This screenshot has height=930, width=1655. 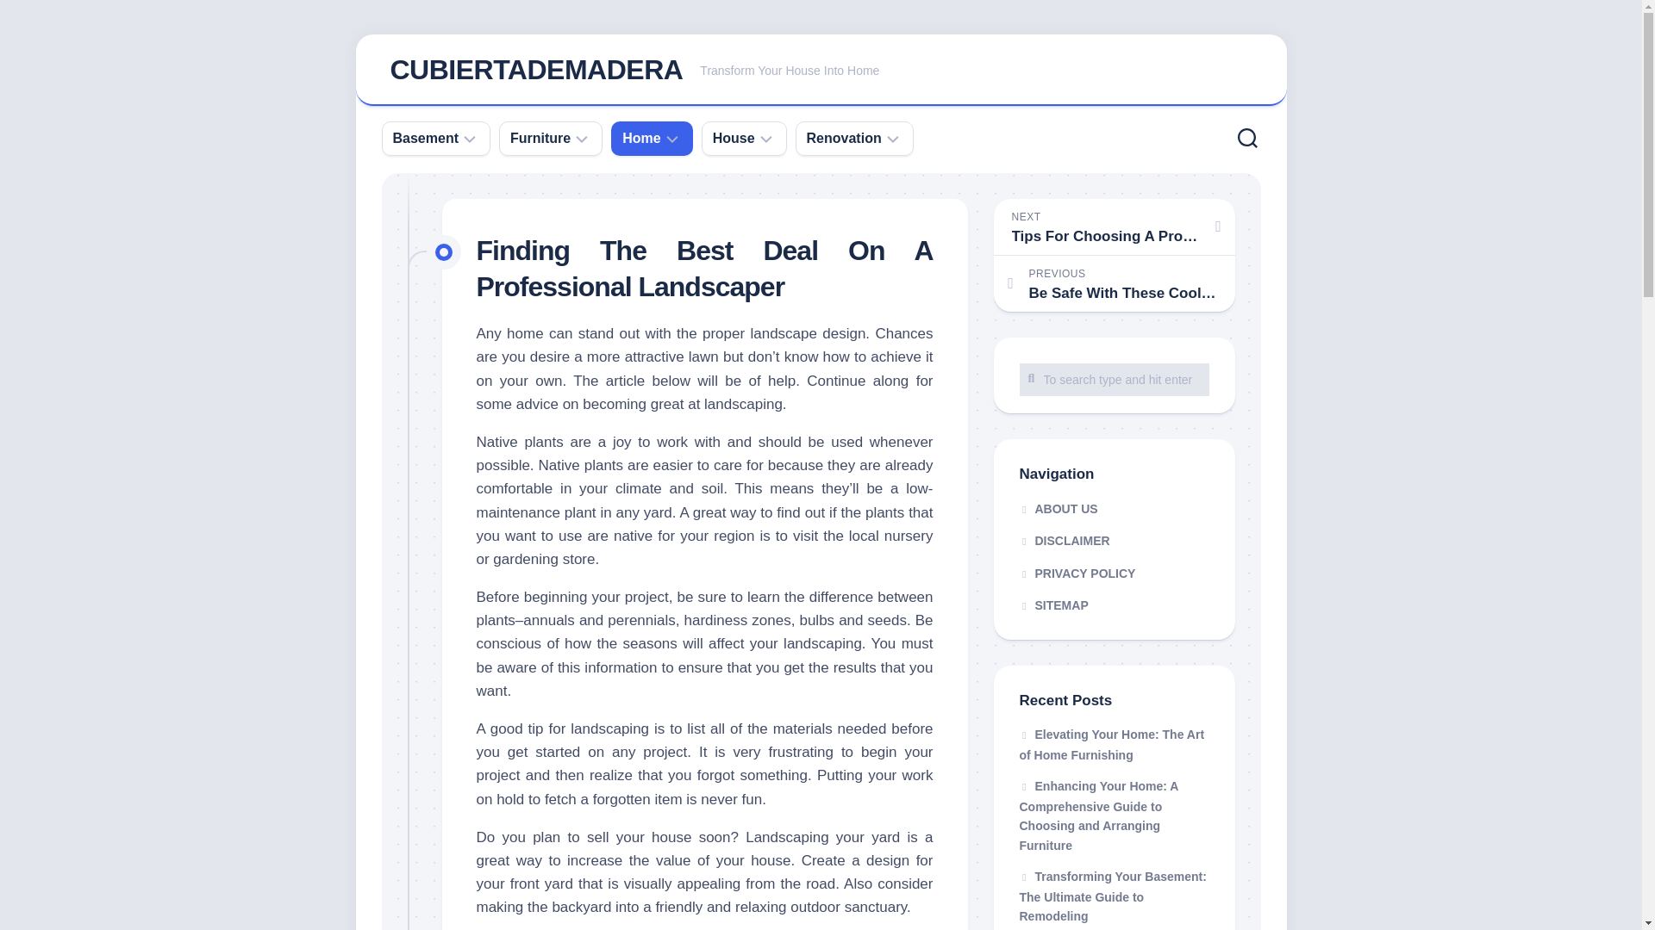 I want to click on Home, so click(x=641, y=138).